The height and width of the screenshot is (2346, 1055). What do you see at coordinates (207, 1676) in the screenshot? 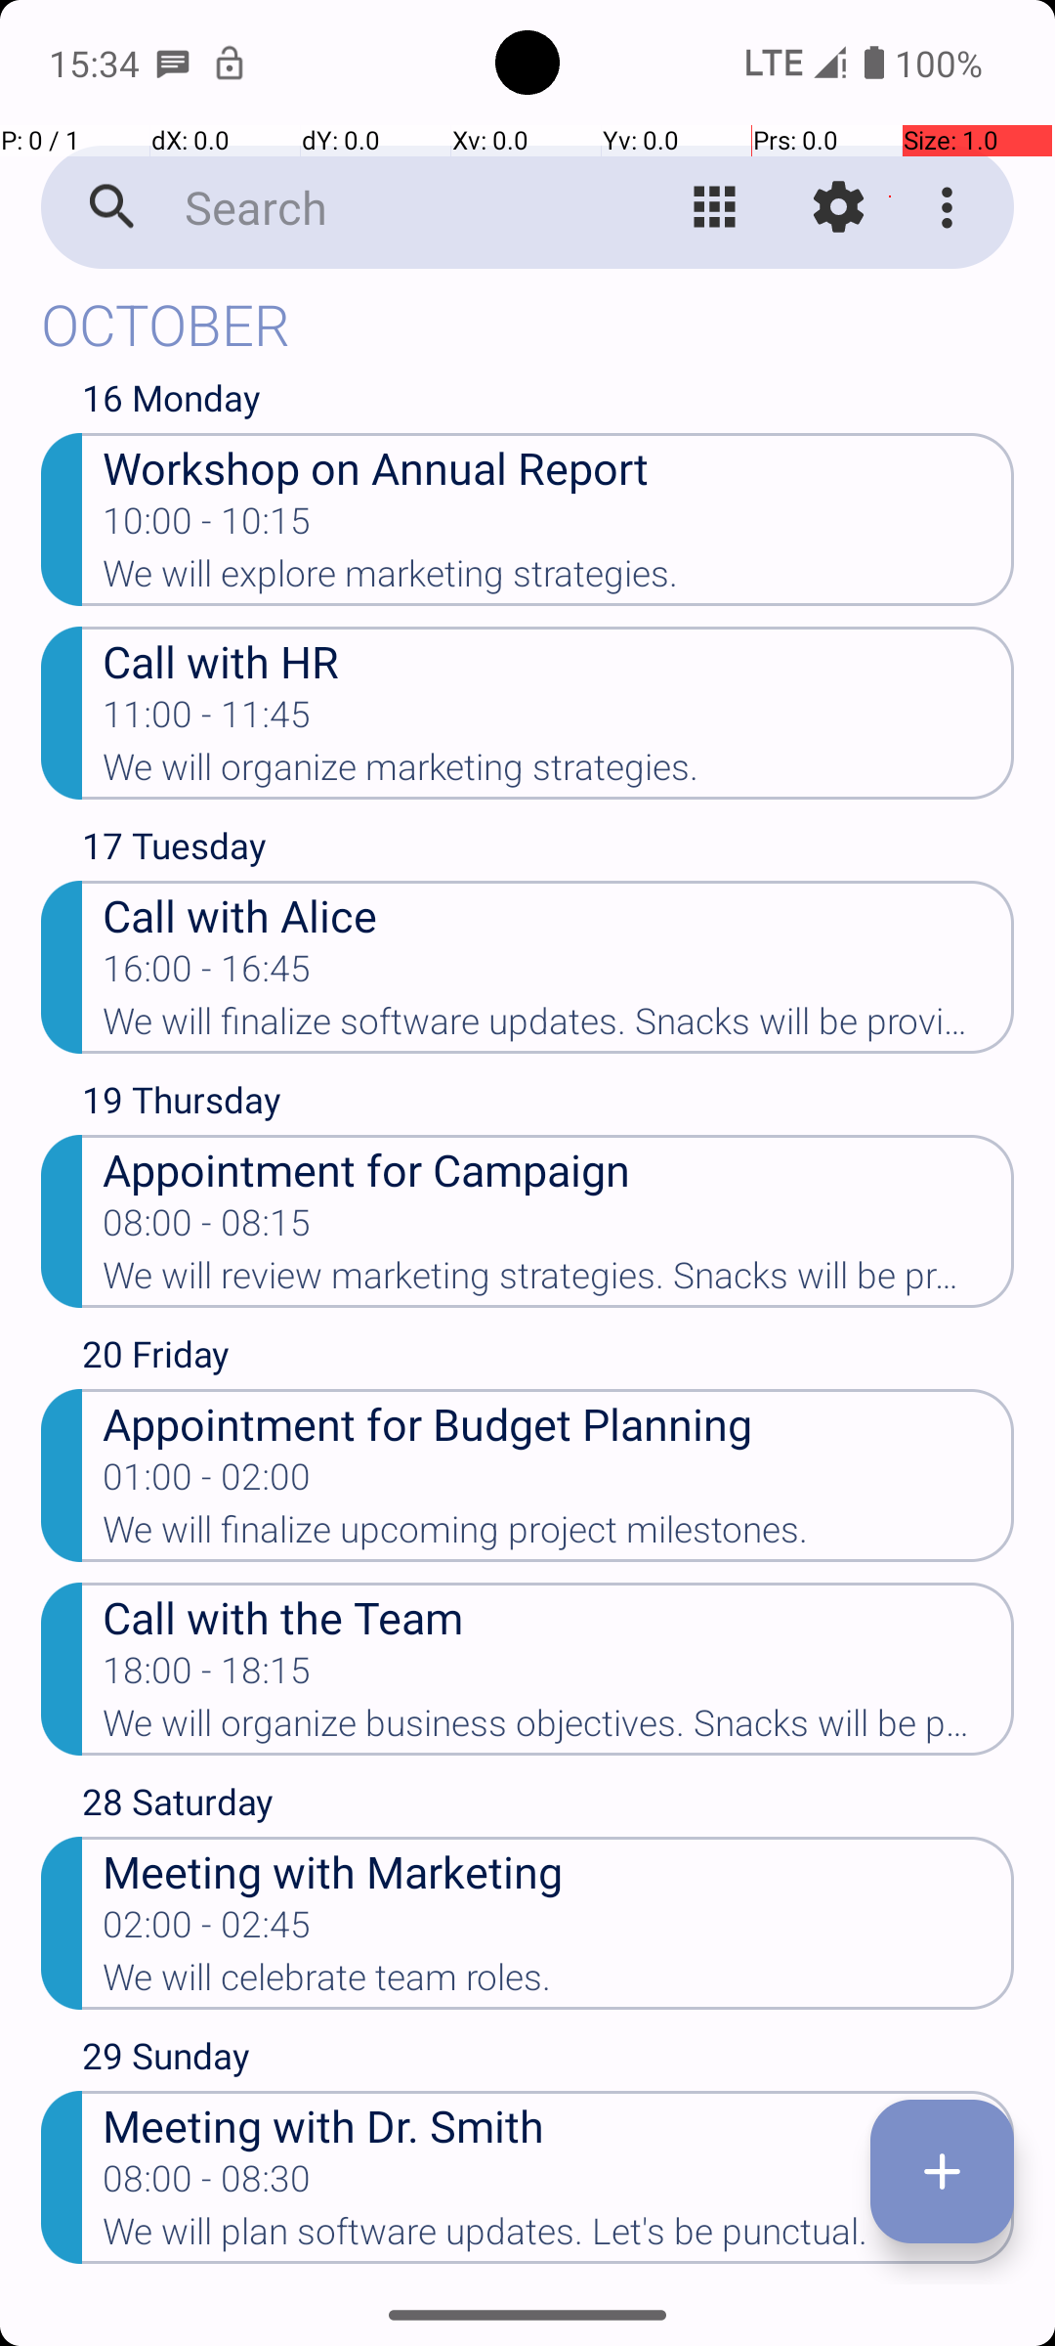
I see `18:00 - 18:15` at bounding box center [207, 1676].